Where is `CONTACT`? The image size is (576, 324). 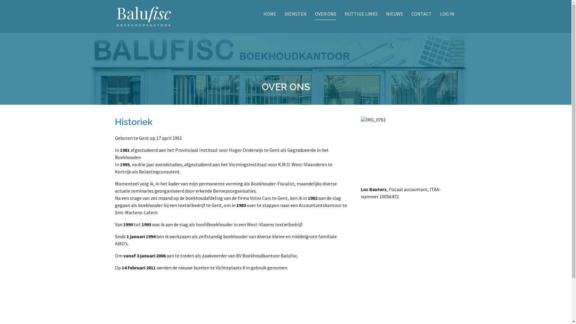
CONTACT is located at coordinates (421, 15).